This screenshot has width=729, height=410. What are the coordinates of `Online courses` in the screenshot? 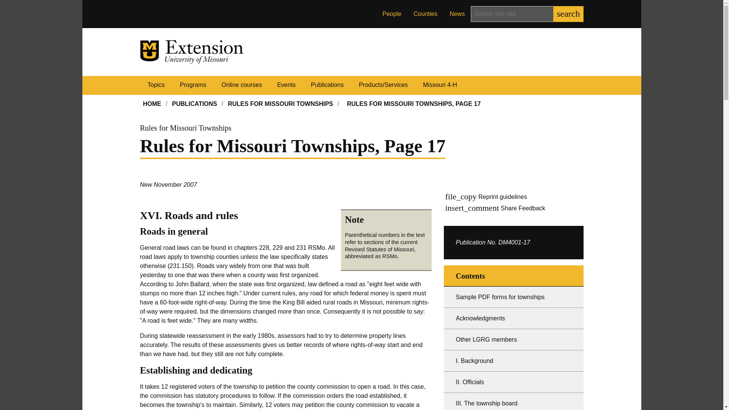 It's located at (241, 85).